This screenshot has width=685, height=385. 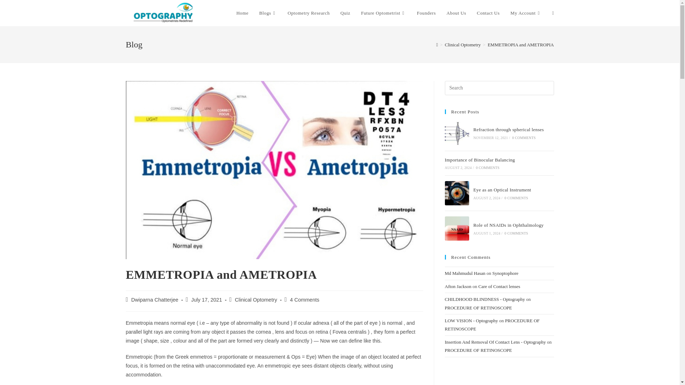 What do you see at coordinates (526, 13) in the screenshot?
I see `My Account` at bounding box center [526, 13].